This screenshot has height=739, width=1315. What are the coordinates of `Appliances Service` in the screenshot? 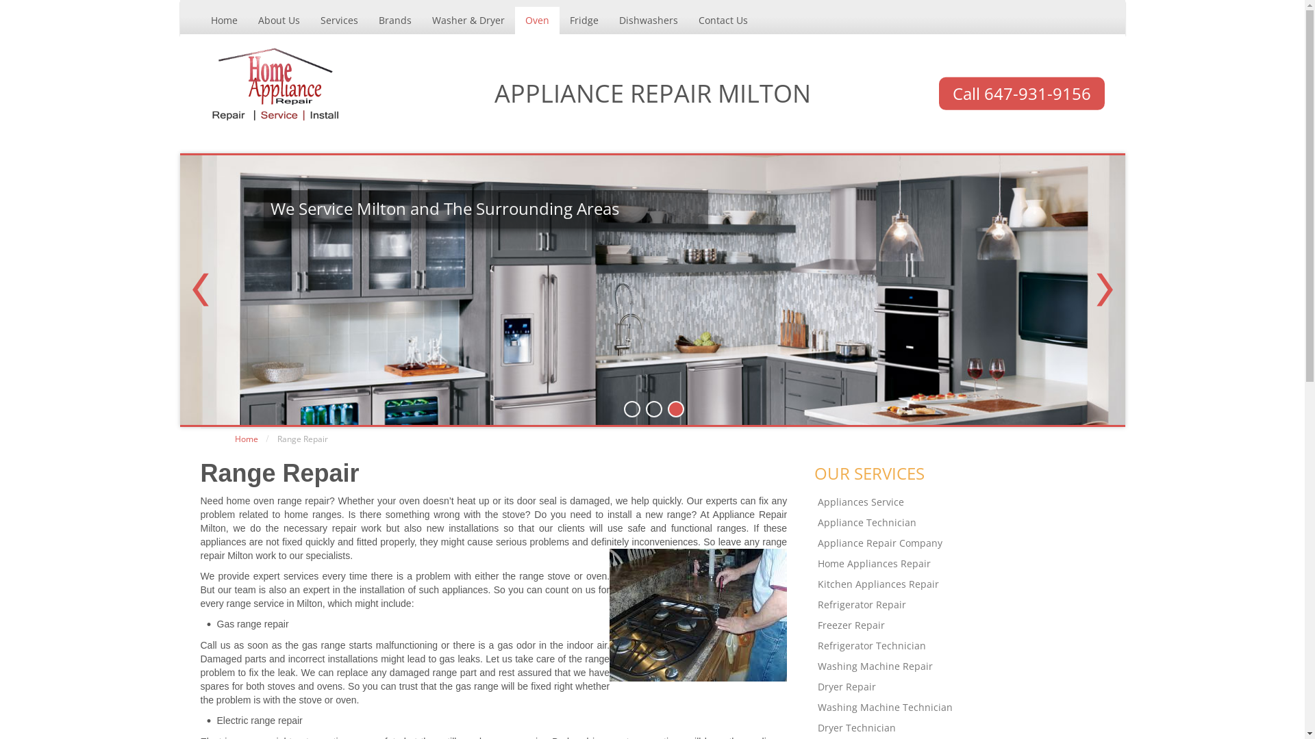 It's located at (970, 502).